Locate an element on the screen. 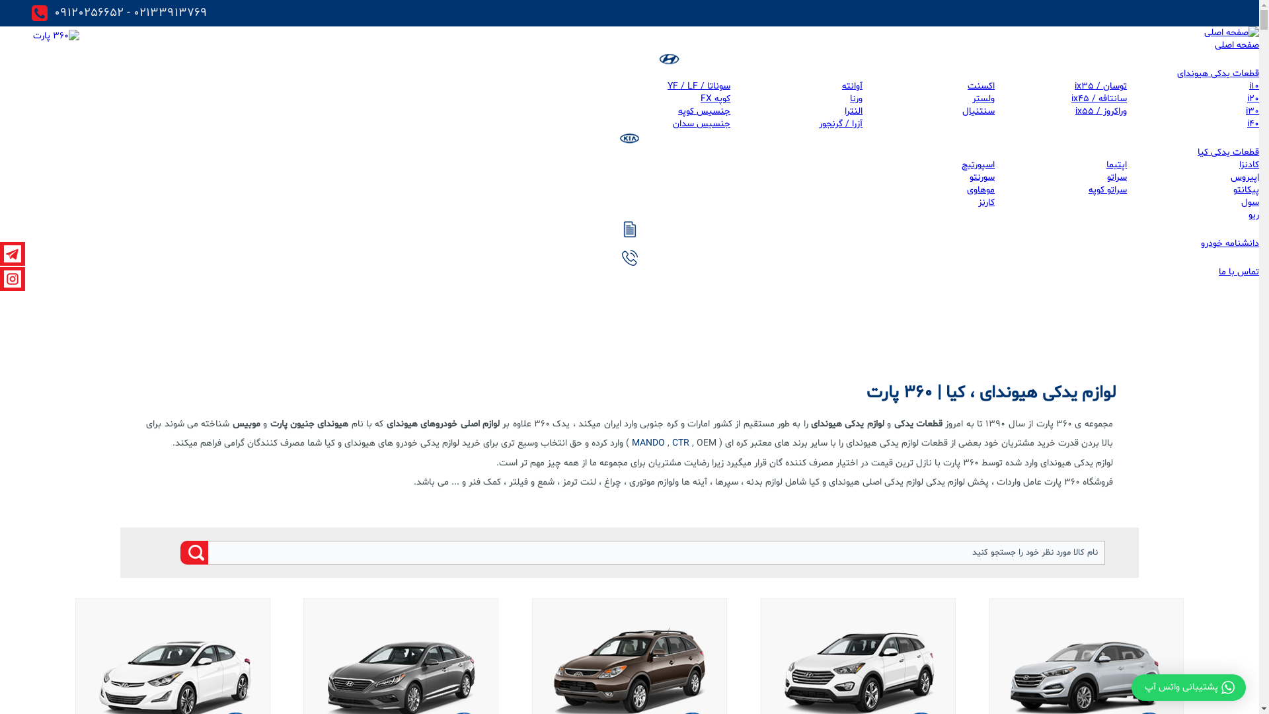    is located at coordinates (194, 553).